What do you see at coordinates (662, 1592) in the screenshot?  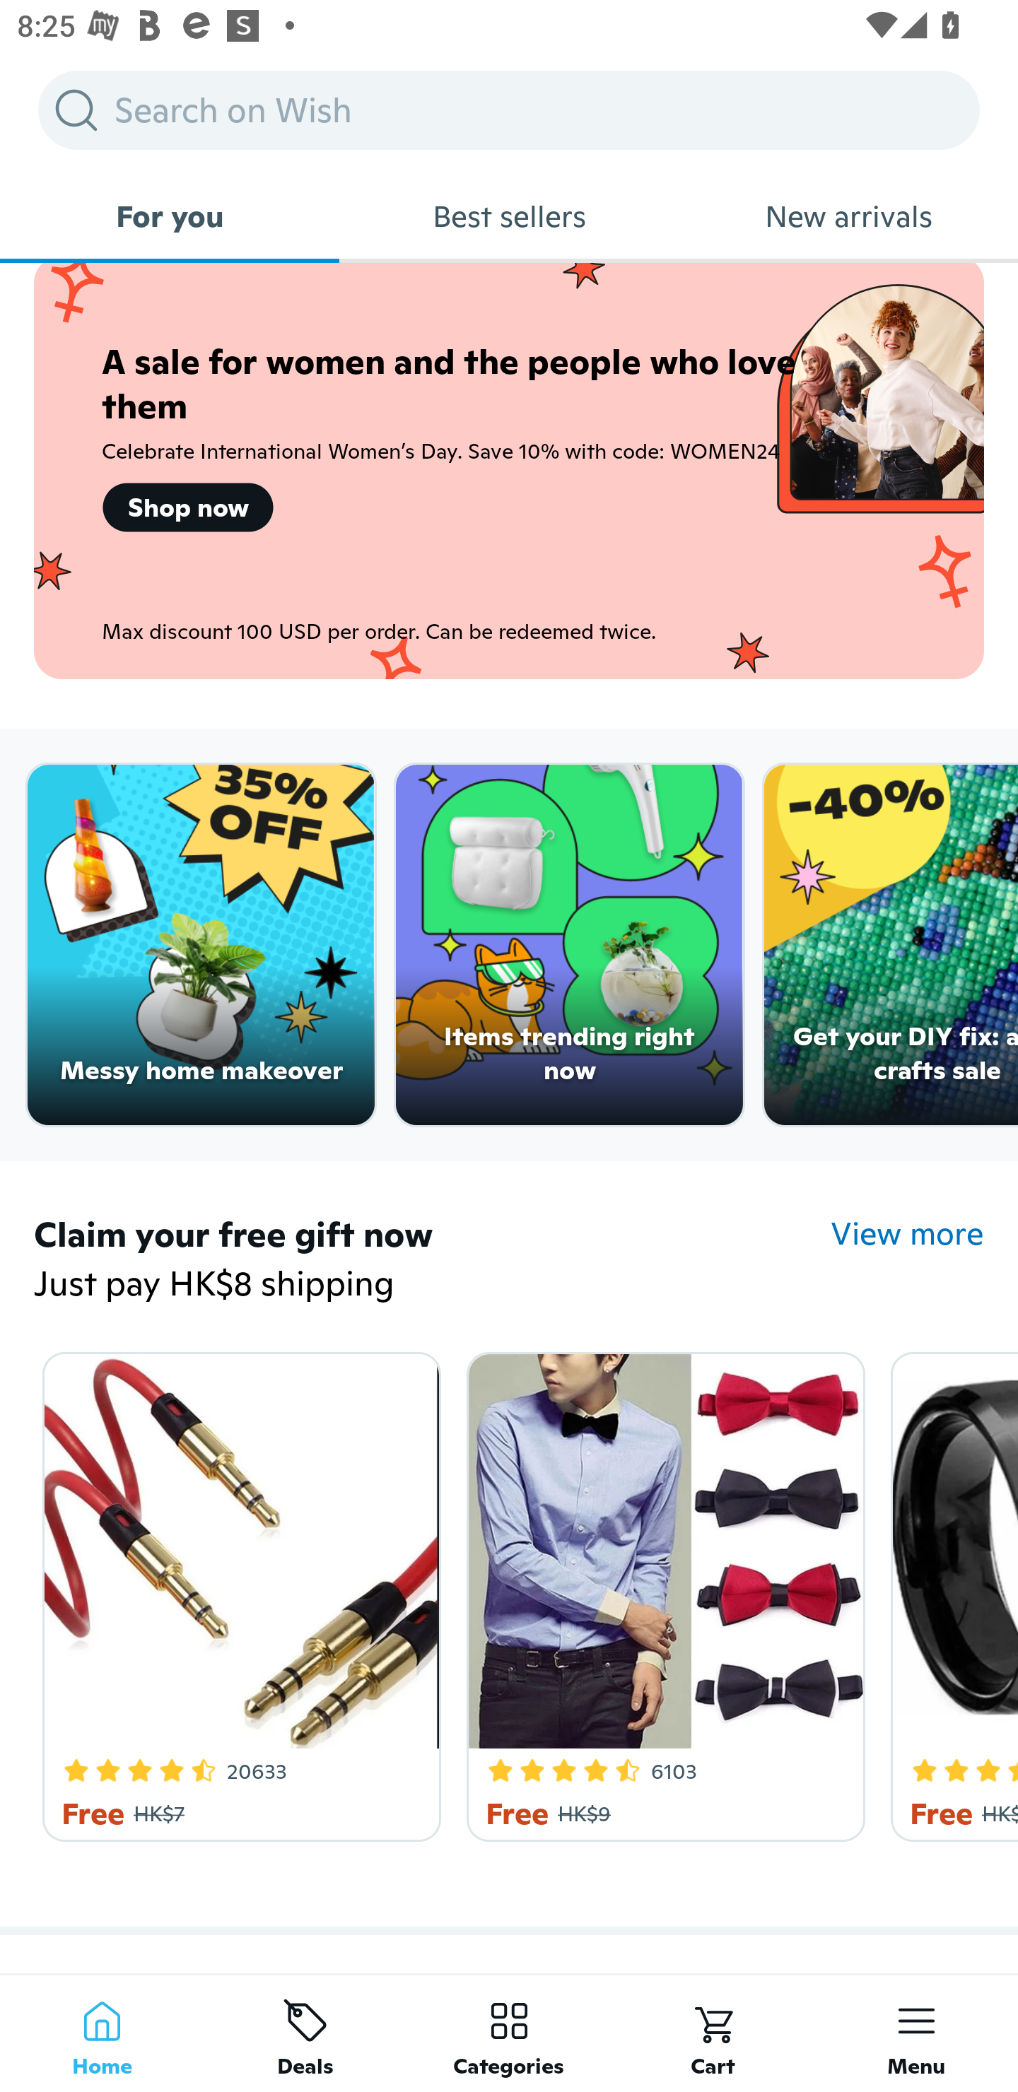 I see `4.4 Star Rating 6103 Free HK$9` at bounding box center [662, 1592].